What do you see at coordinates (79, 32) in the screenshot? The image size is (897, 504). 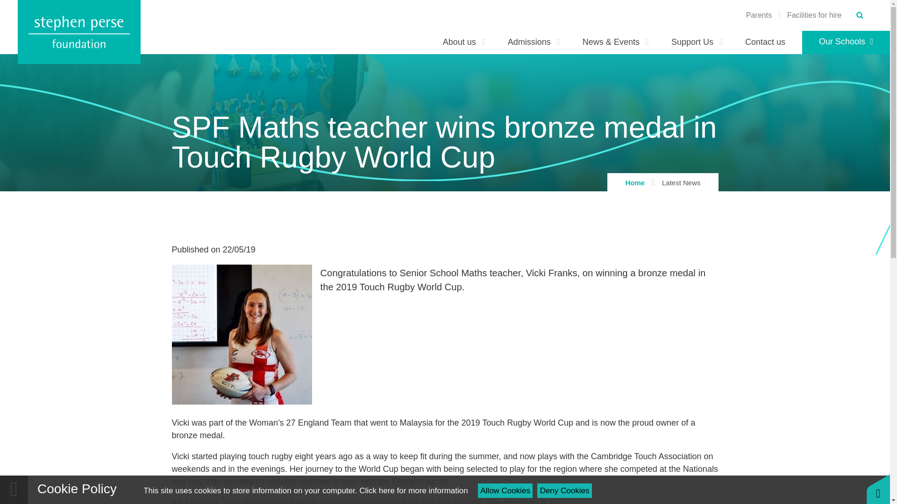 I see `home` at bounding box center [79, 32].